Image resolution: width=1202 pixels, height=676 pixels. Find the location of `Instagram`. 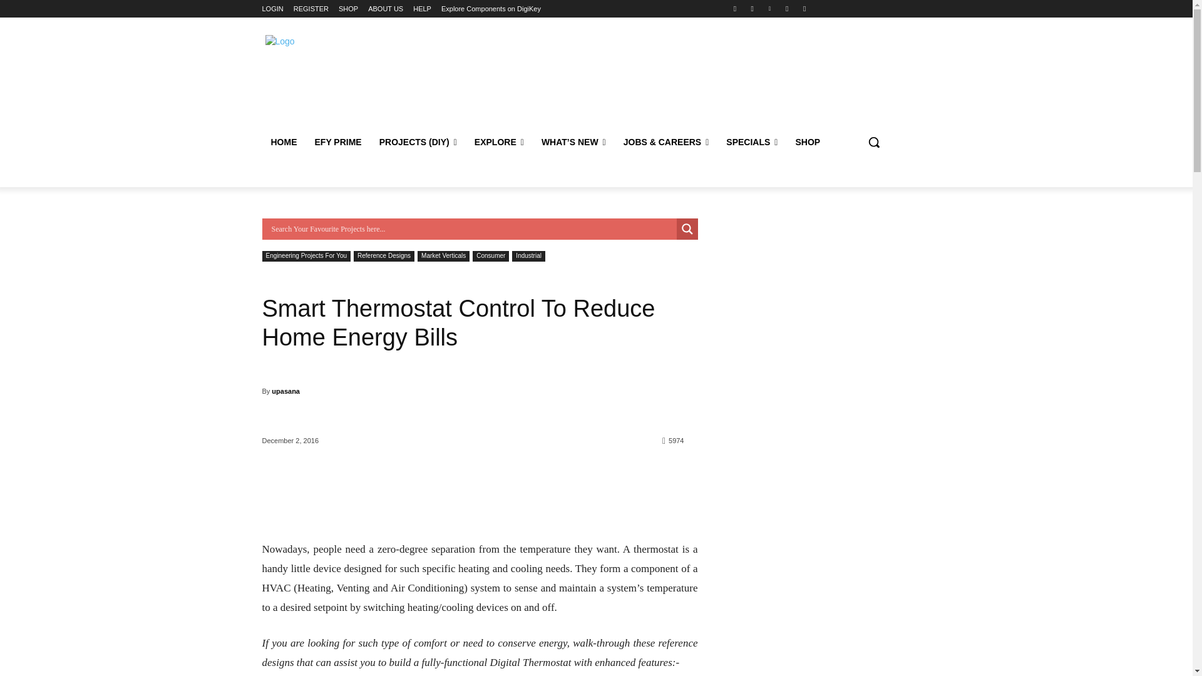

Instagram is located at coordinates (753, 8).